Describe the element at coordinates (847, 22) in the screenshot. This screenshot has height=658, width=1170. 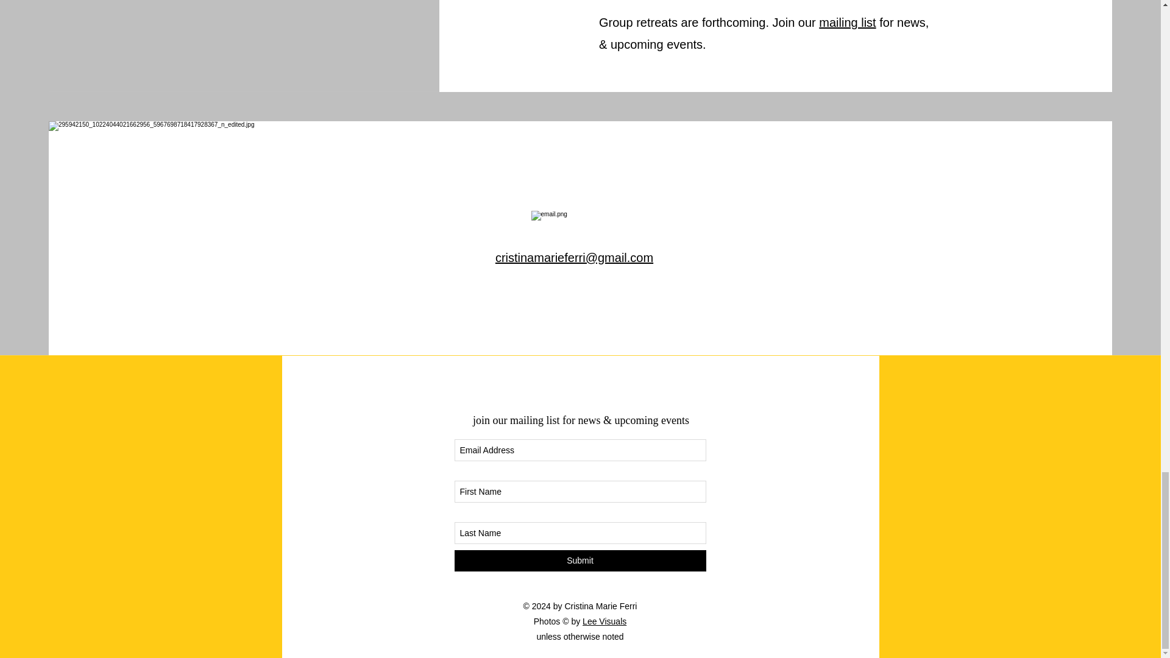
I see `mailing list` at that location.